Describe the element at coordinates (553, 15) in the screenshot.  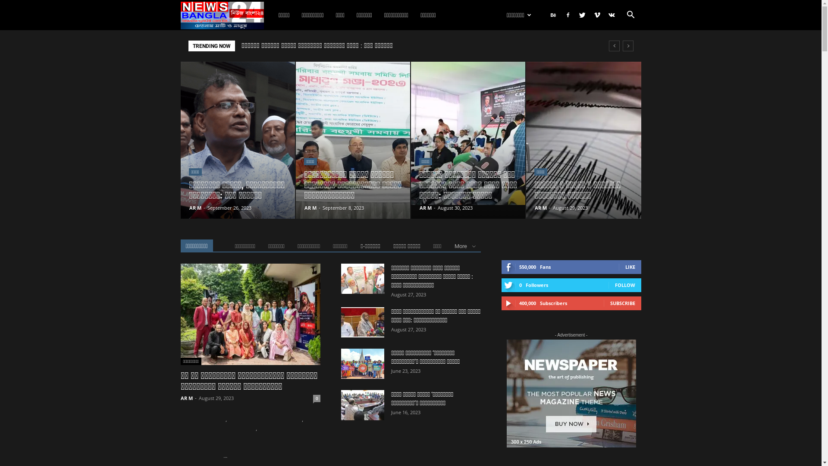
I see `Behance` at that location.